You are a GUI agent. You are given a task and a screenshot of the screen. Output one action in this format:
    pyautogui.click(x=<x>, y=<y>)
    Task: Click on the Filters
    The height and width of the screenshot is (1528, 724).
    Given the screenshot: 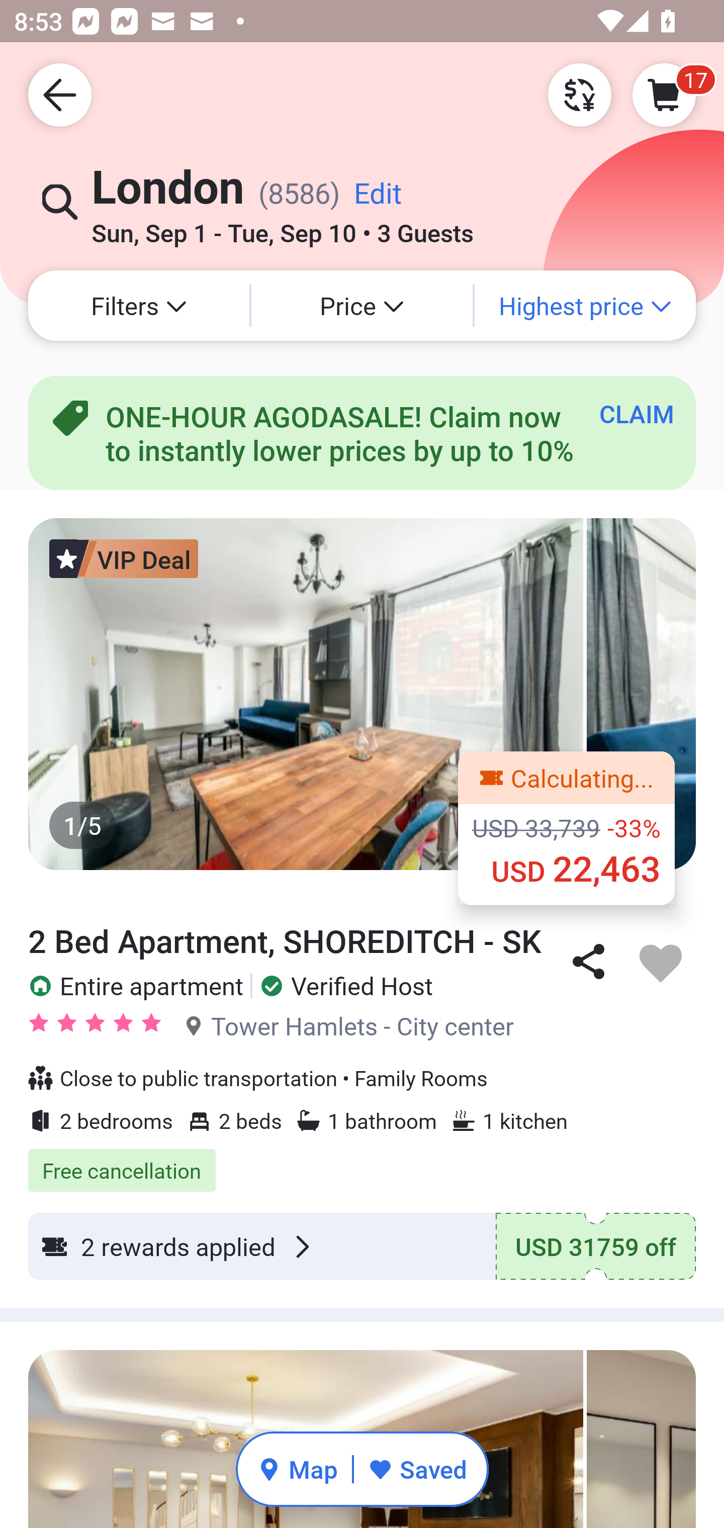 What is the action you would take?
    pyautogui.click(x=139, y=306)
    